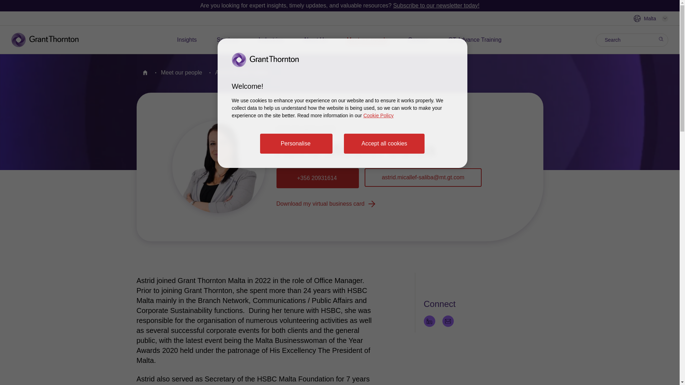  Describe the element at coordinates (227, 40) in the screenshot. I see `Services` at that location.